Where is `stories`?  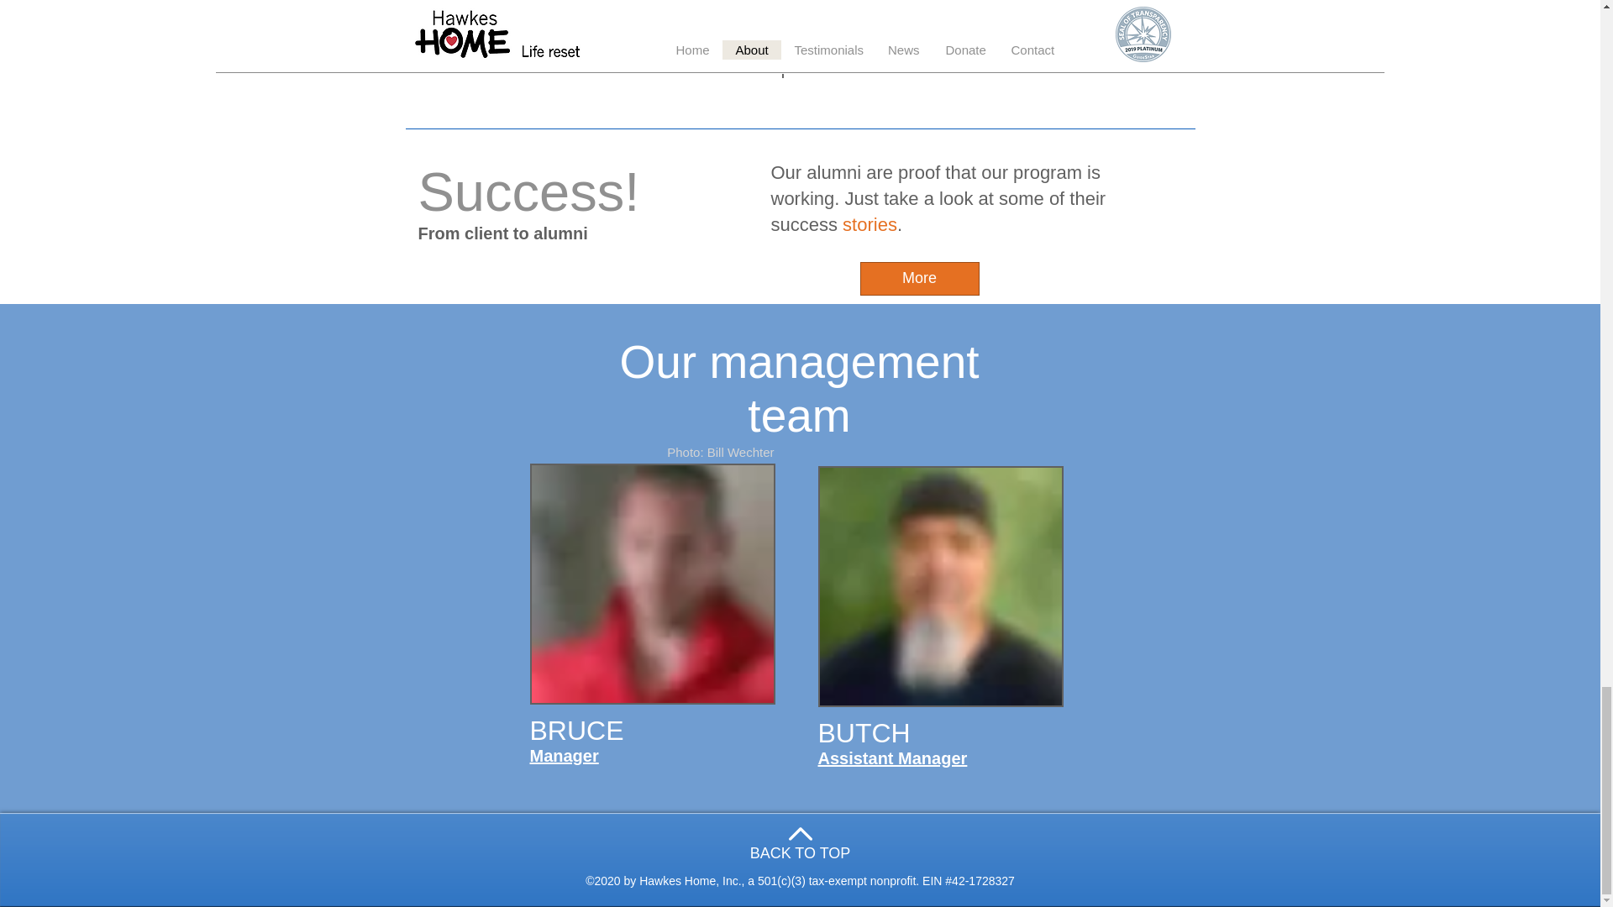 stories is located at coordinates (869, 223).